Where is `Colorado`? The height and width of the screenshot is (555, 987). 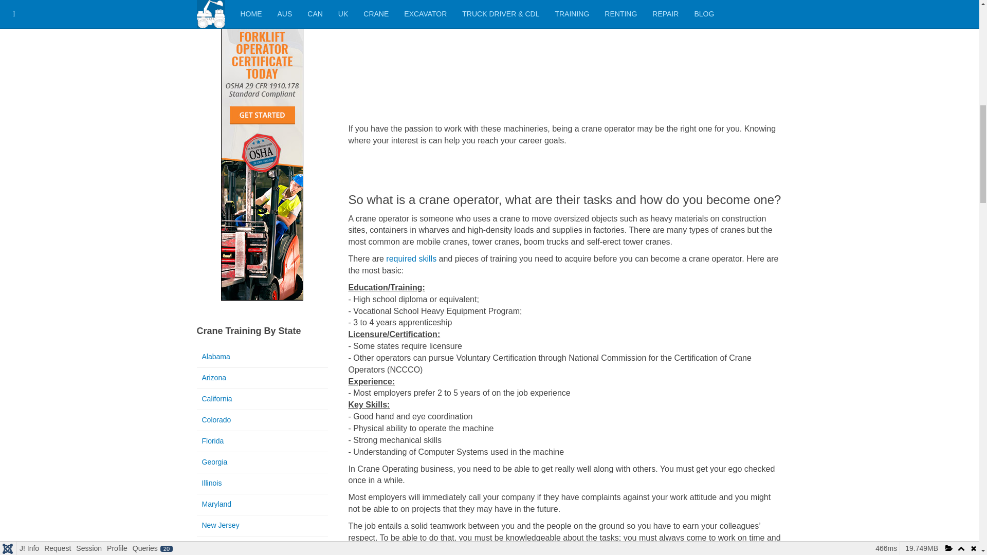 Colorado is located at coordinates (262, 420).